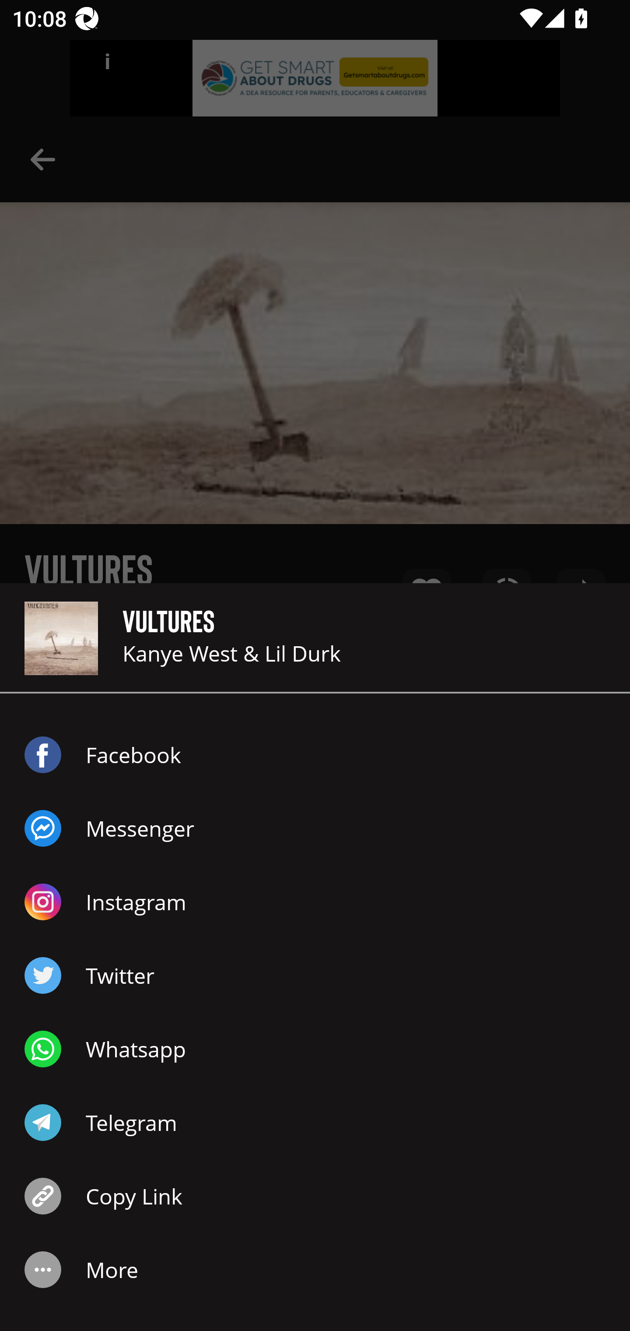  Describe the element at coordinates (315, 754) in the screenshot. I see `Facebook` at that location.